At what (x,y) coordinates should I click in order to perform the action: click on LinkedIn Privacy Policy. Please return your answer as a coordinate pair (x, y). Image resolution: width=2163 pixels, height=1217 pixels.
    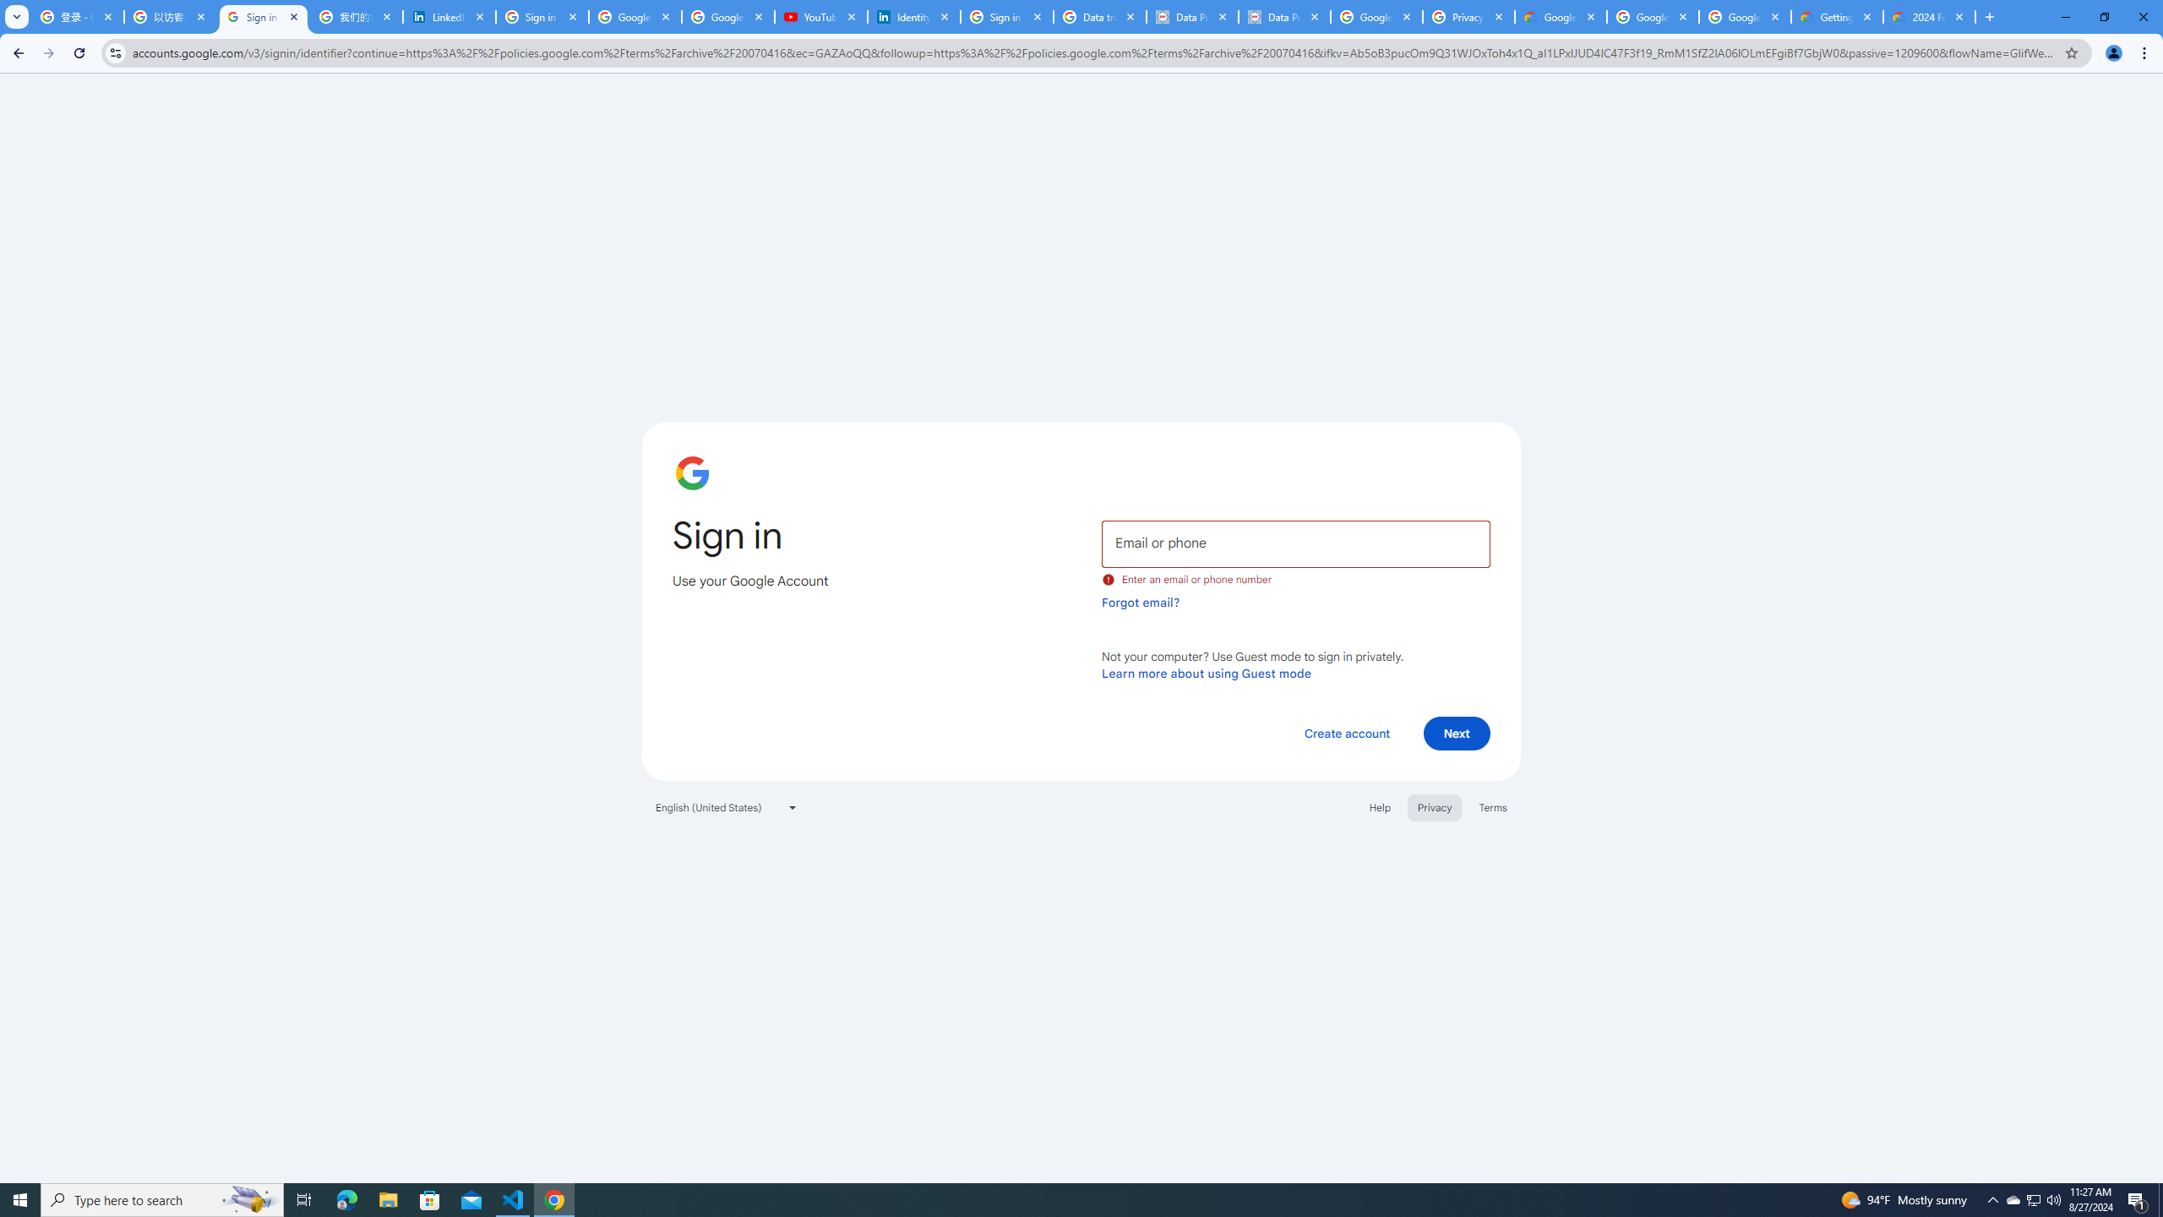
    Looking at the image, I should click on (449, 17).